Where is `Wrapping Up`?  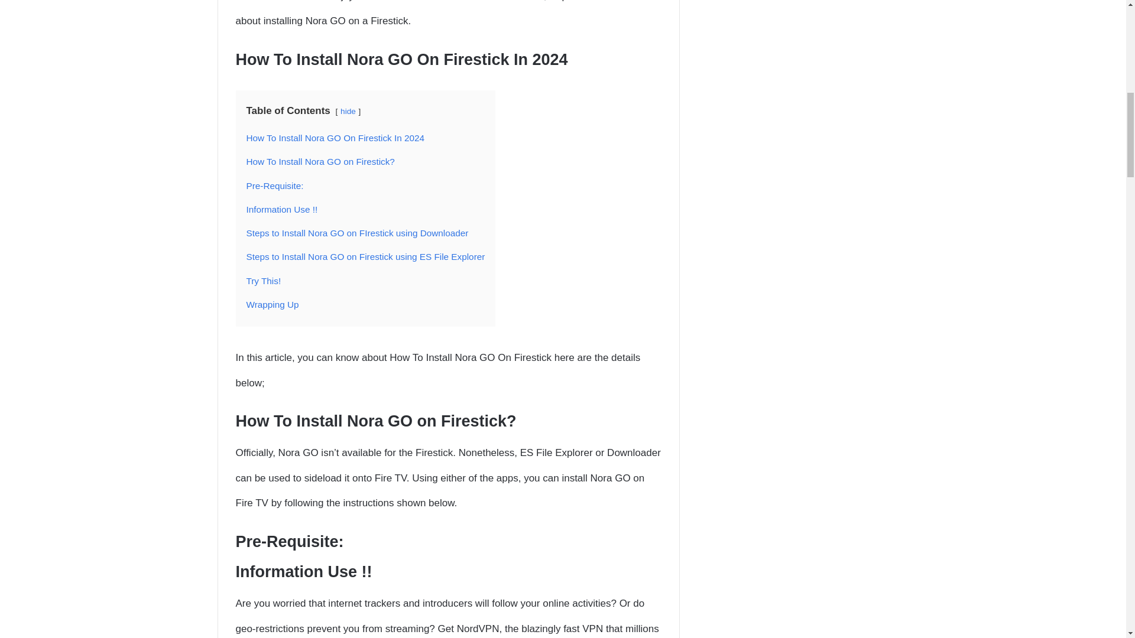
Wrapping Up is located at coordinates (272, 304).